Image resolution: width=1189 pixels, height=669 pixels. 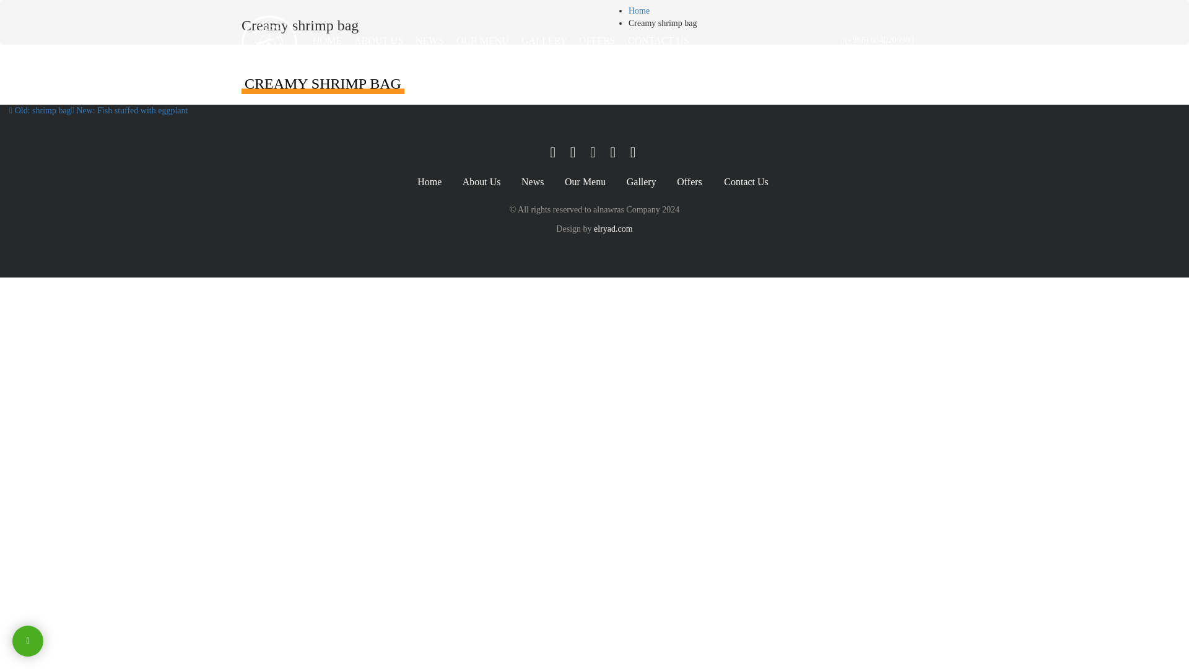 I want to click on Old: shrimp bag, so click(x=40, y=110).